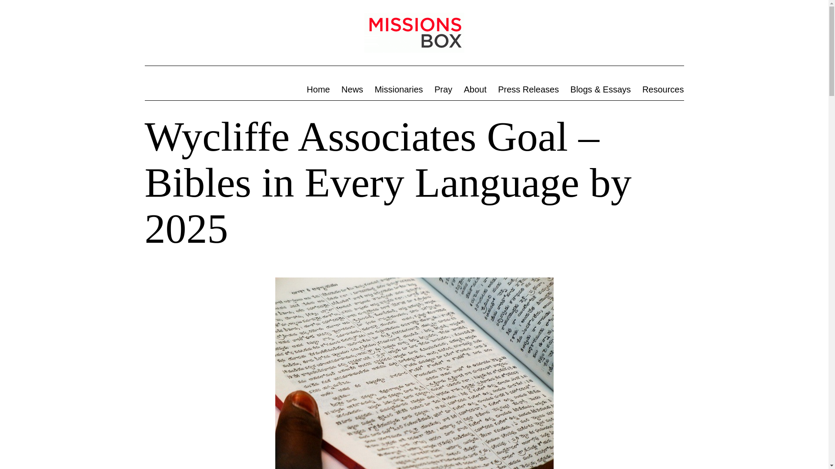 Image resolution: width=835 pixels, height=469 pixels. I want to click on Pray, so click(444, 89).